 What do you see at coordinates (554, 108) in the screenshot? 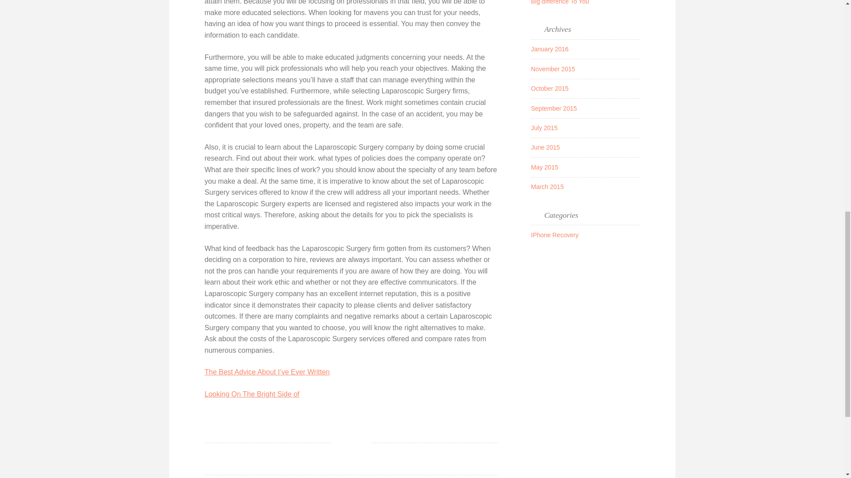
I see `September 2015` at bounding box center [554, 108].